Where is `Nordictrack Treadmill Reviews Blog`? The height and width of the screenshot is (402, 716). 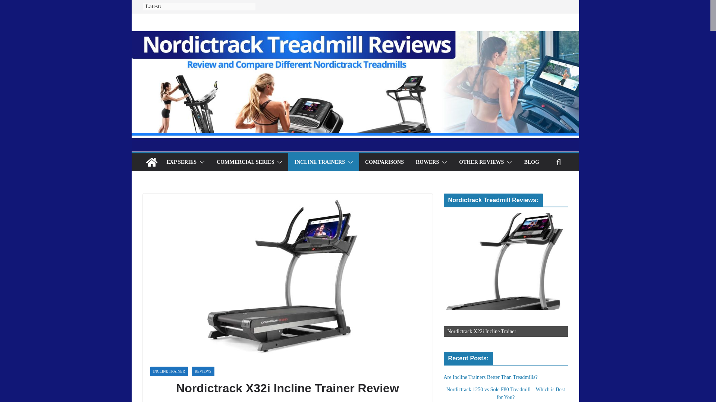
Nordictrack Treadmill Reviews Blog is located at coordinates (151, 162).